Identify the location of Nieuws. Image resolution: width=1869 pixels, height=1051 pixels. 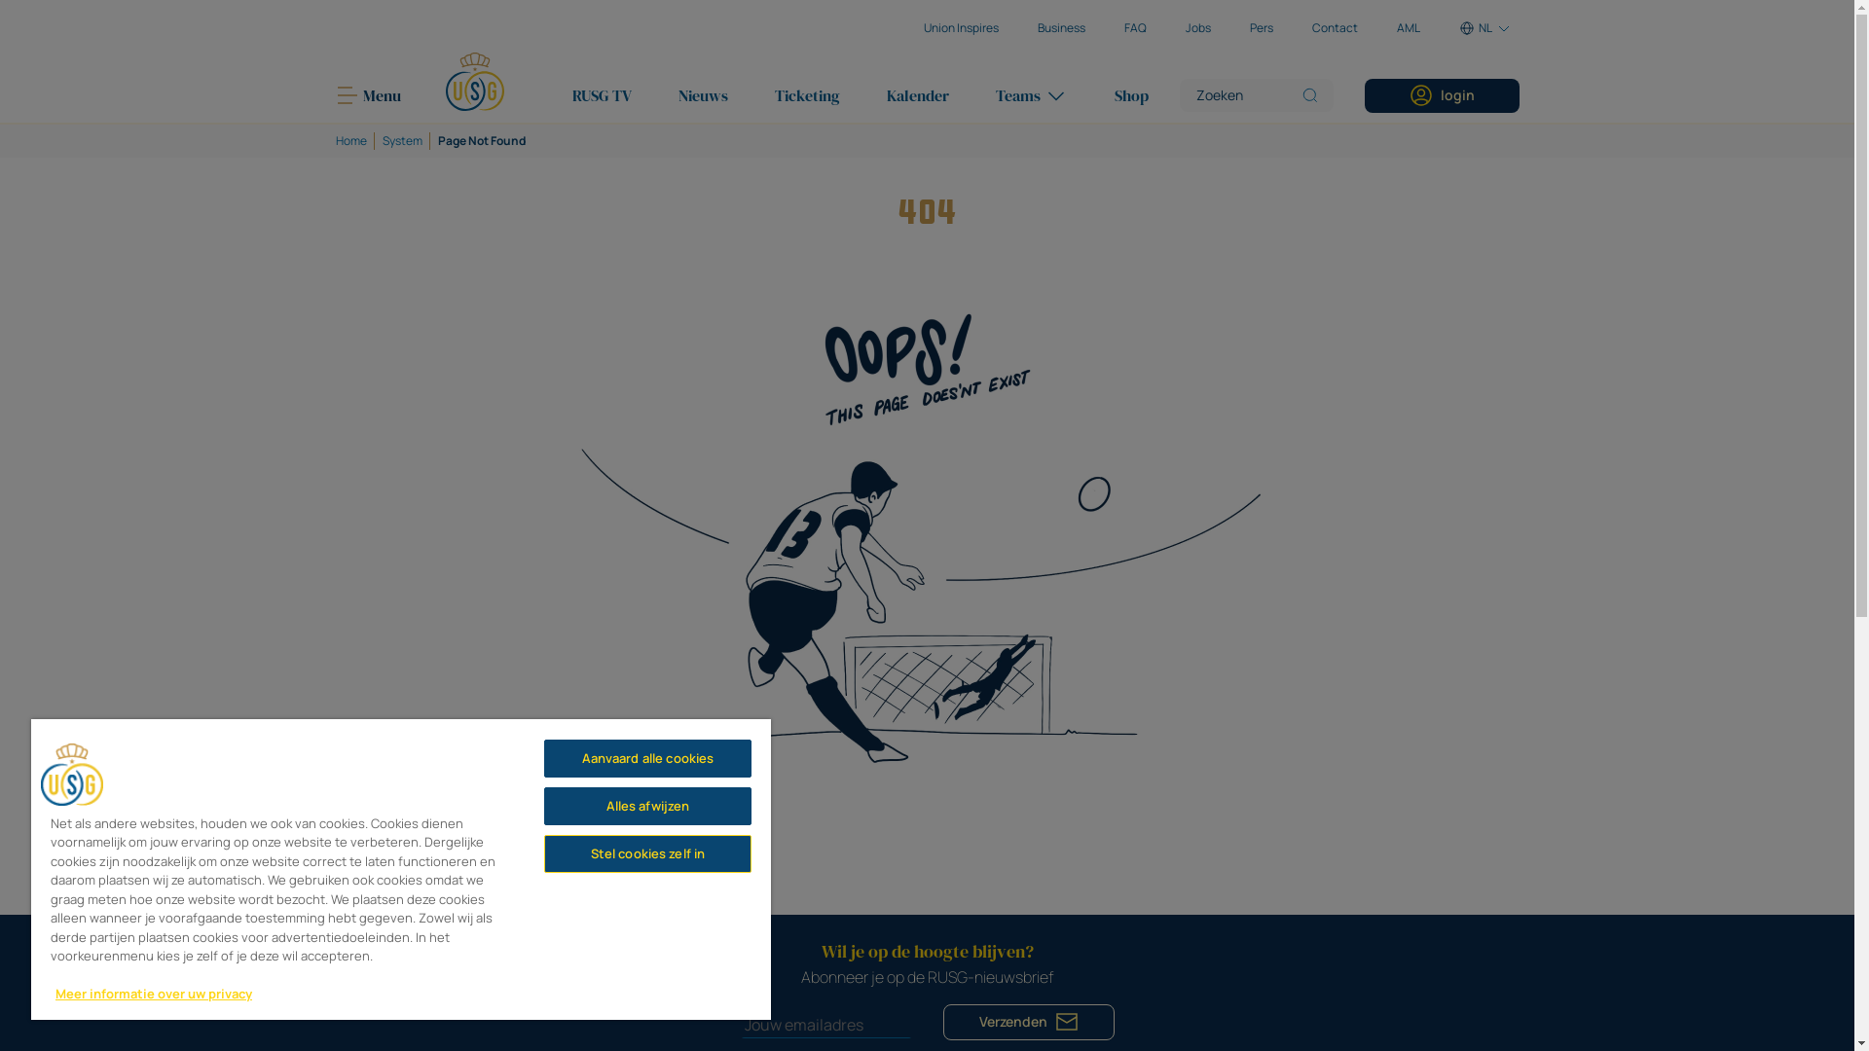
(703, 95).